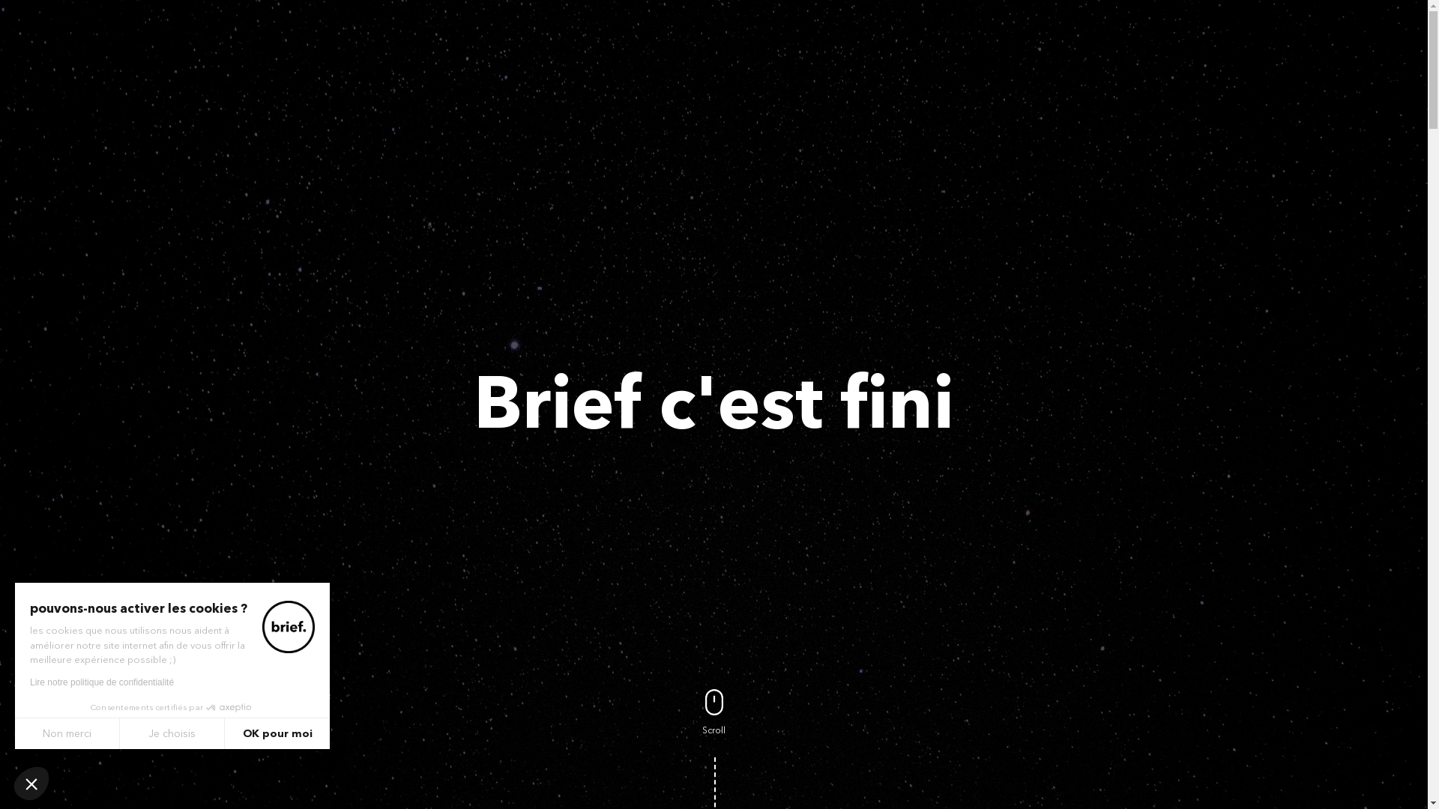  I want to click on Fermer le widget sans consentement, so click(31, 784).